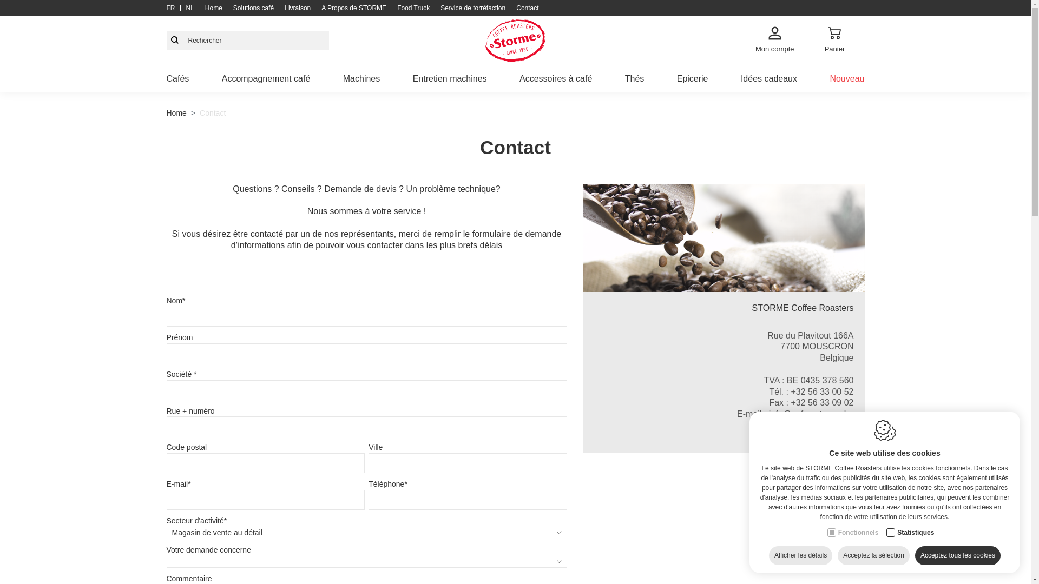 This screenshot has width=1039, height=584. Describe the element at coordinates (527, 8) in the screenshot. I see `Contact` at that location.